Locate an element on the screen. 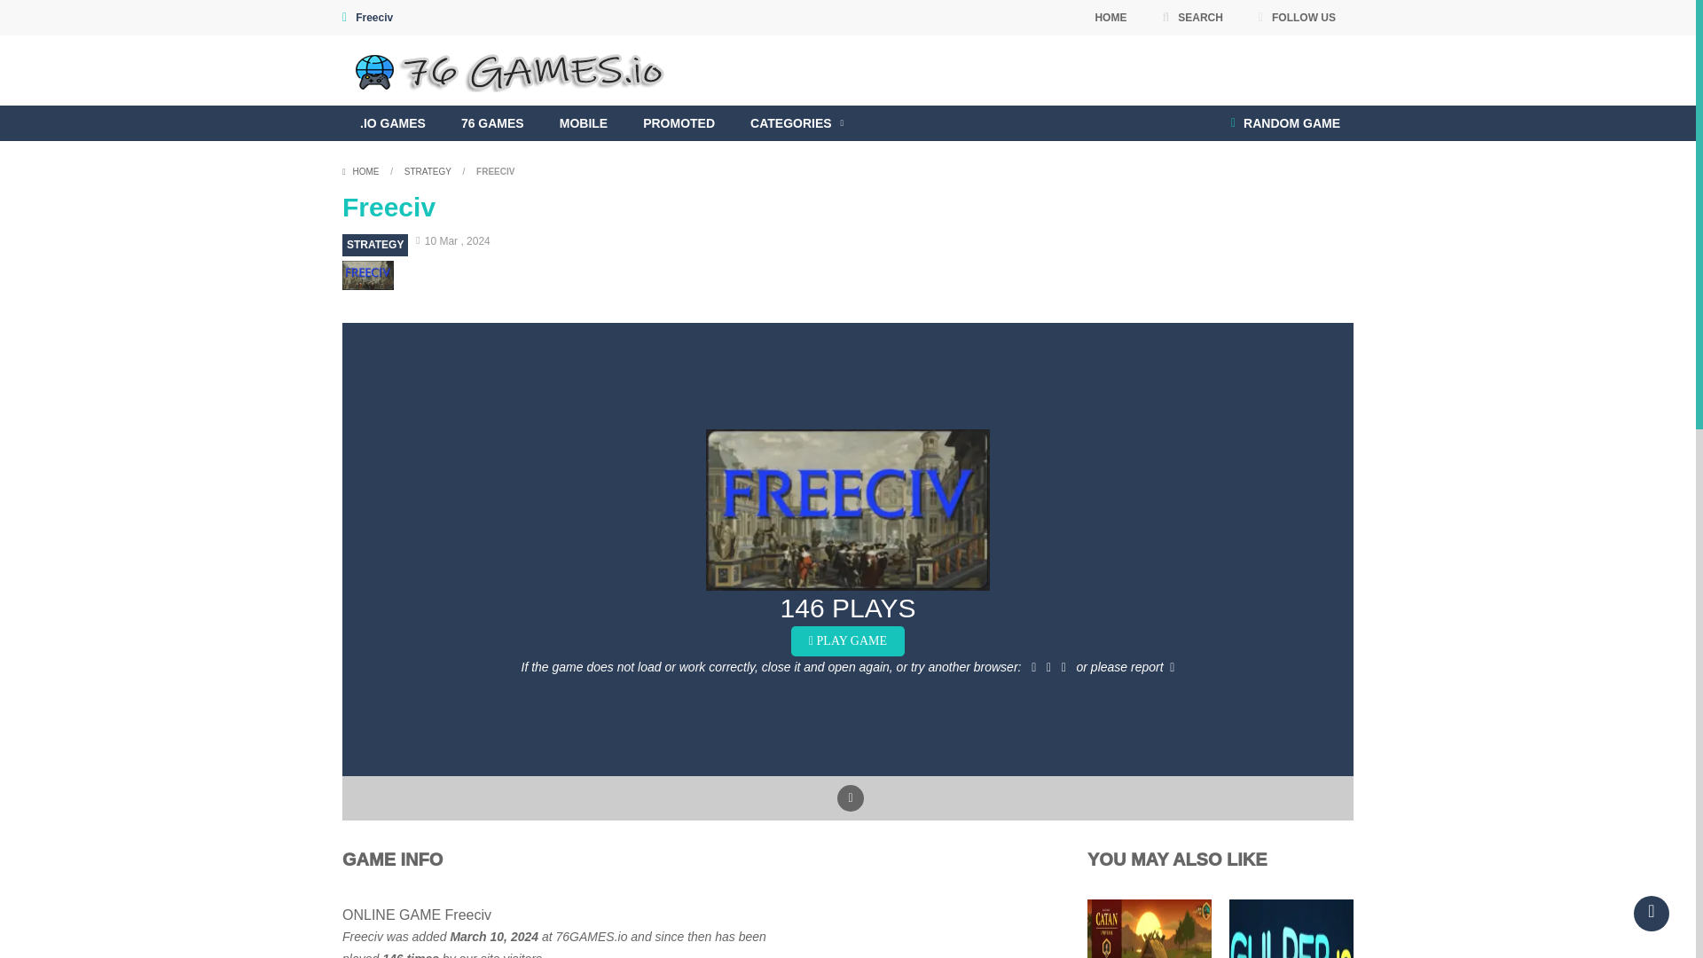  STRATEGY is located at coordinates (428, 170).